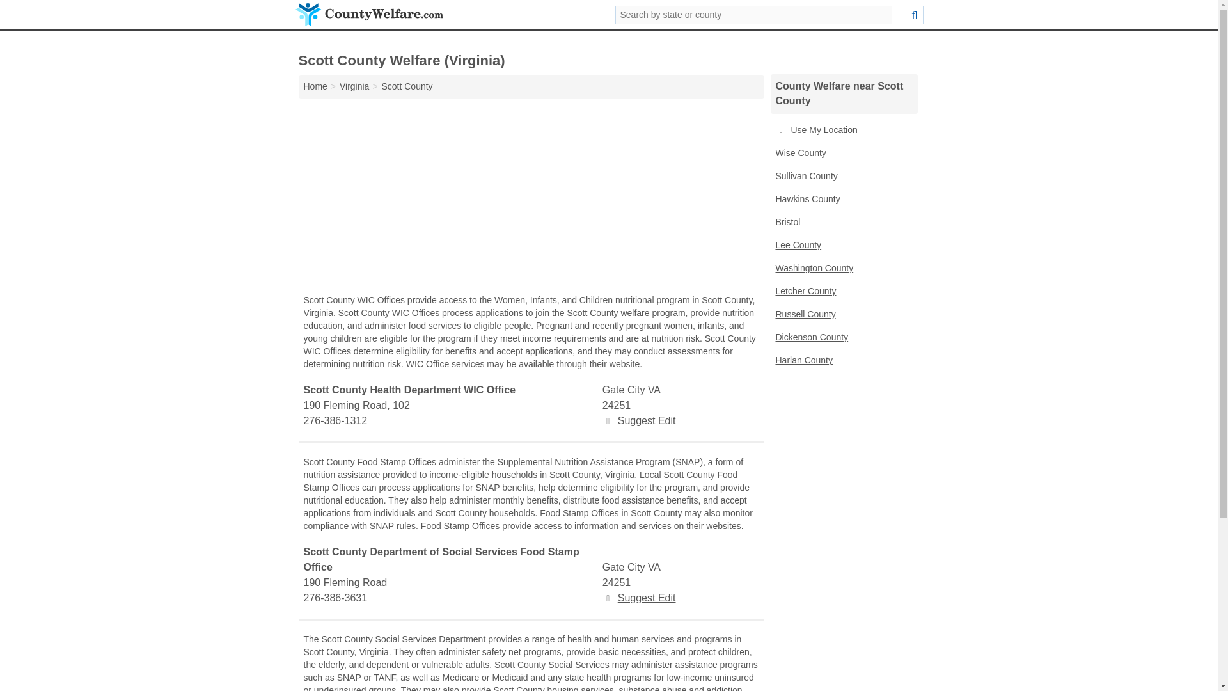 This screenshot has width=1228, height=691. Describe the element at coordinates (843, 131) in the screenshot. I see `Use My Location` at that location.